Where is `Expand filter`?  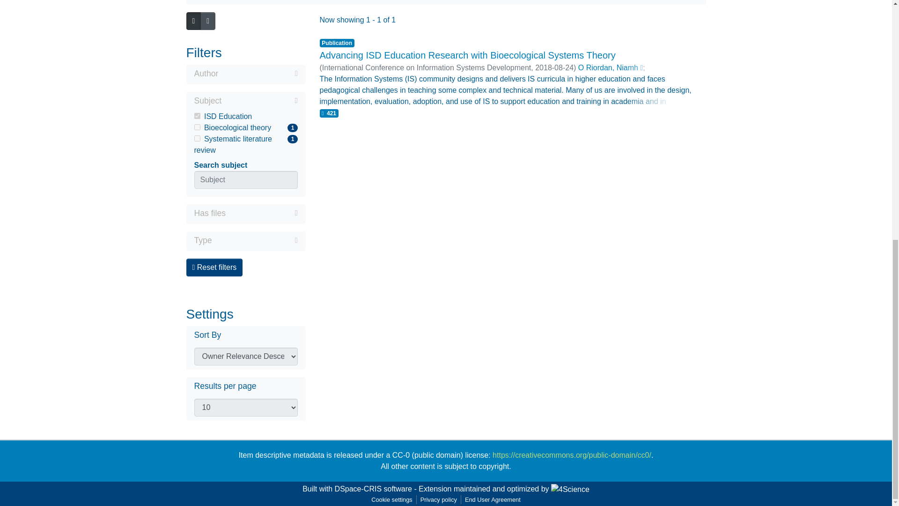
Expand filter is located at coordinates (261, 213).